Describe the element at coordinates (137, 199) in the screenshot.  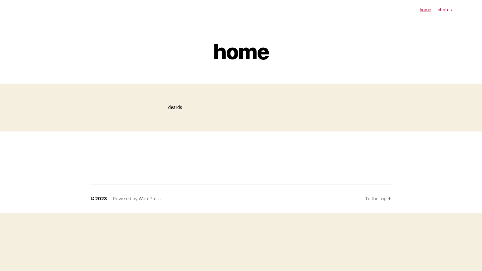
I see `Powered by WordPress` at that location.